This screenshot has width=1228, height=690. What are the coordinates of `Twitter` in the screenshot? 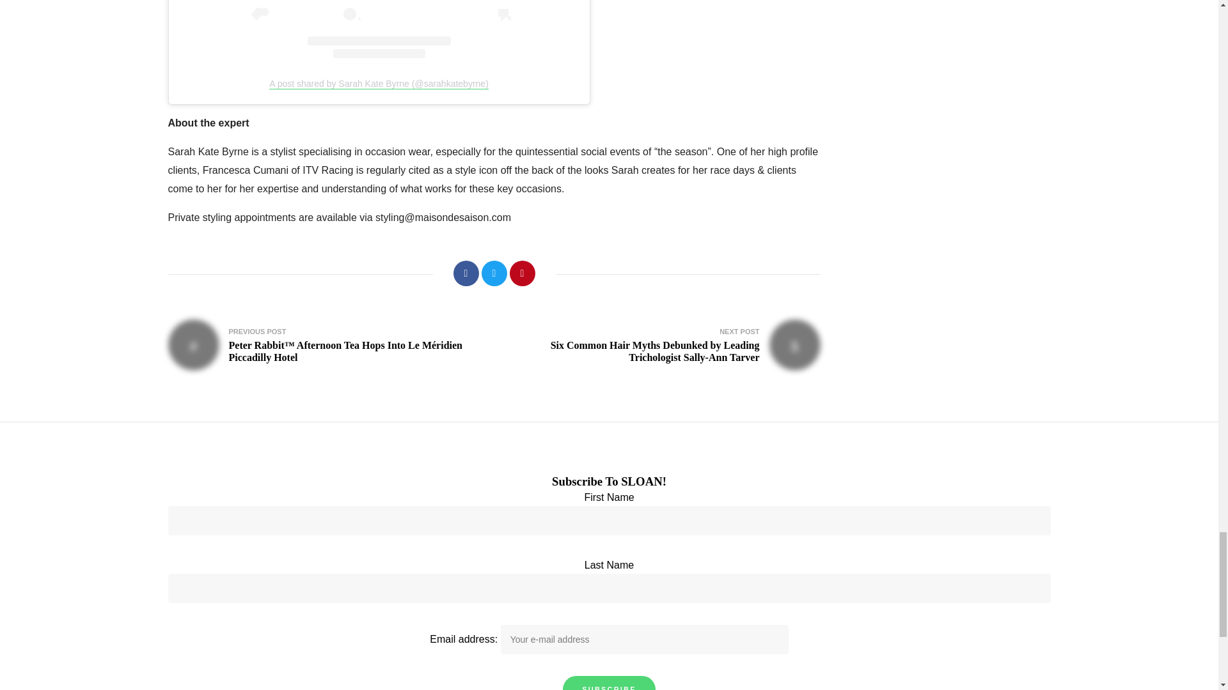 It's located at (494, 273).